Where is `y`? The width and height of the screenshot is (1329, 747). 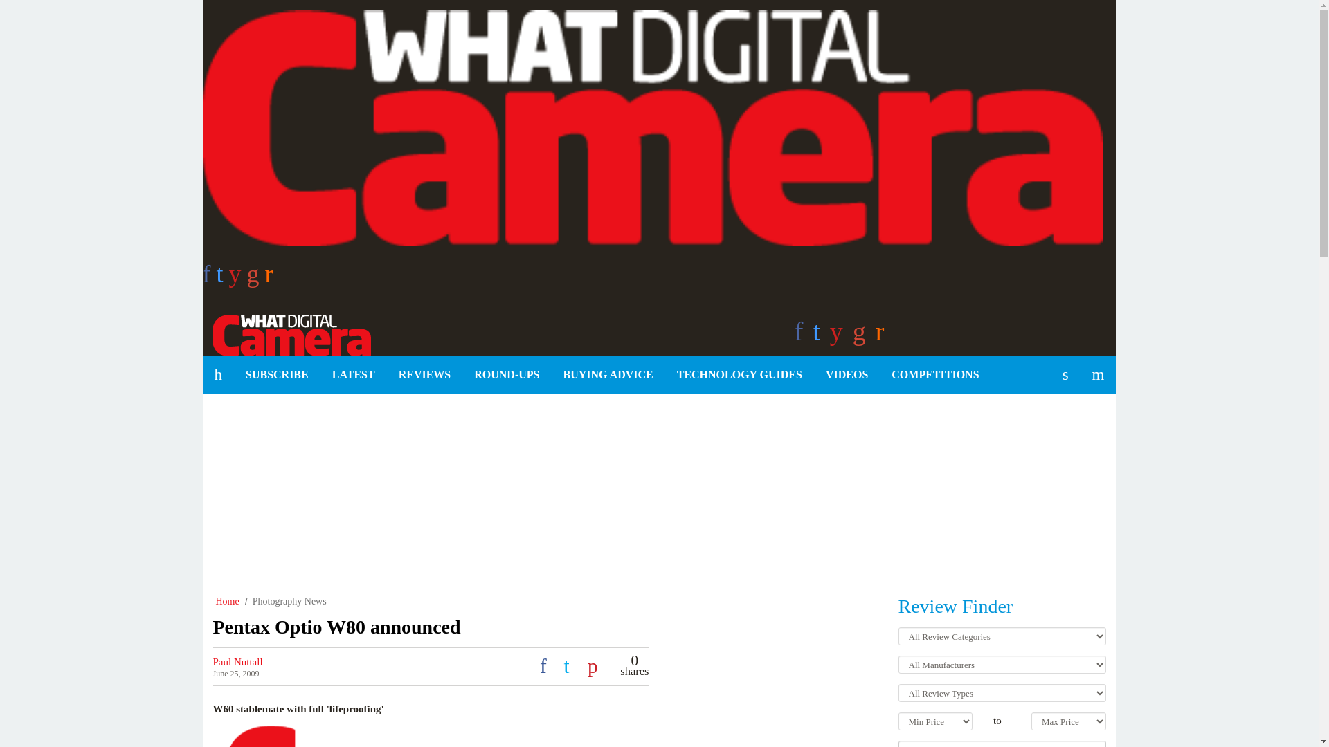
y is located at coordinates (238, 278).